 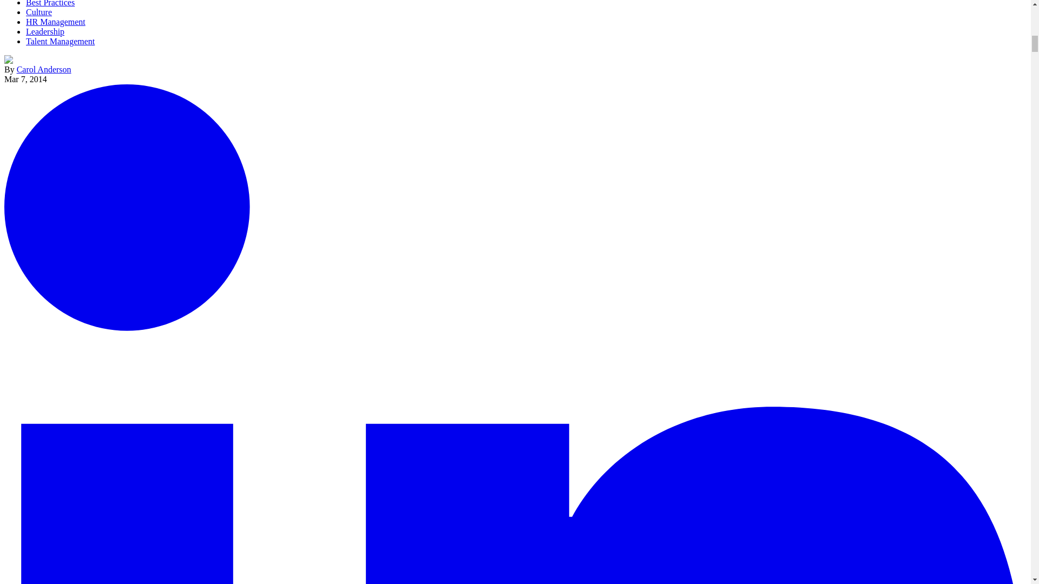 I want to click on Talent Management, so click(x=60, y=41).